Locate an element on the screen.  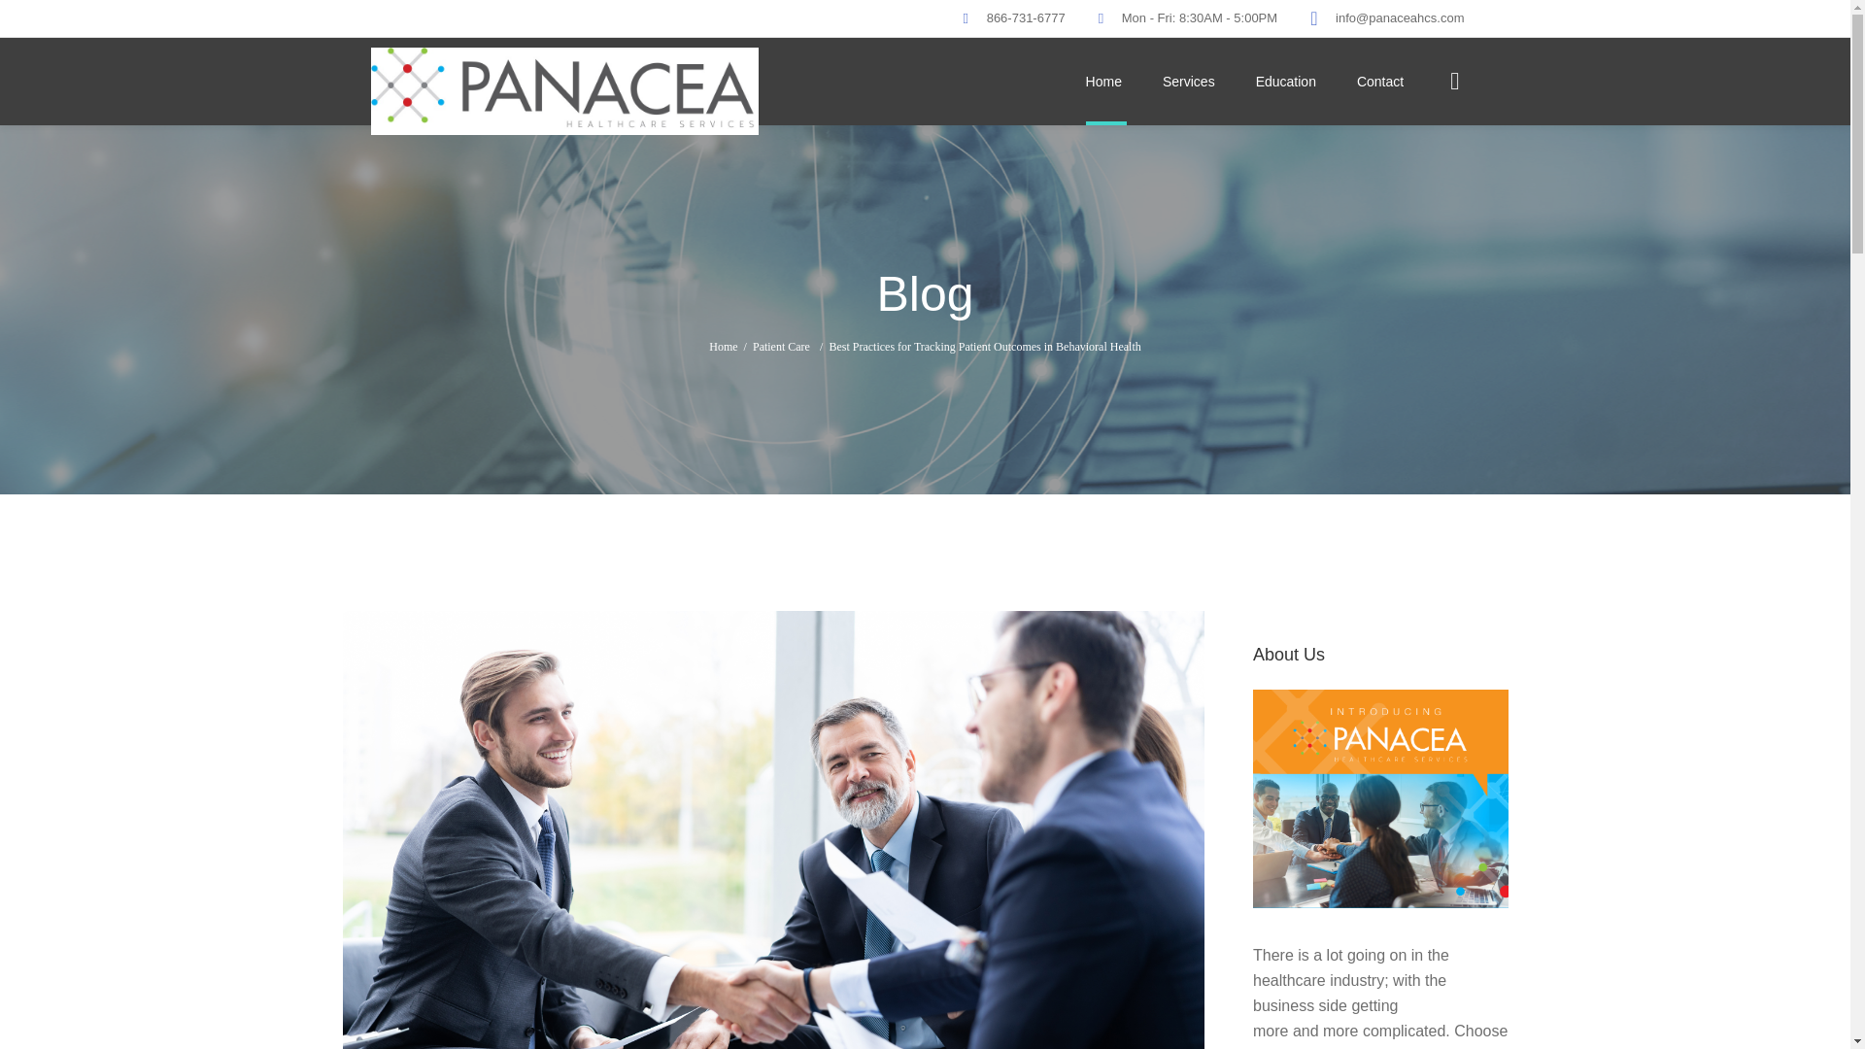
Contact is located at coordinates (1380, 81).